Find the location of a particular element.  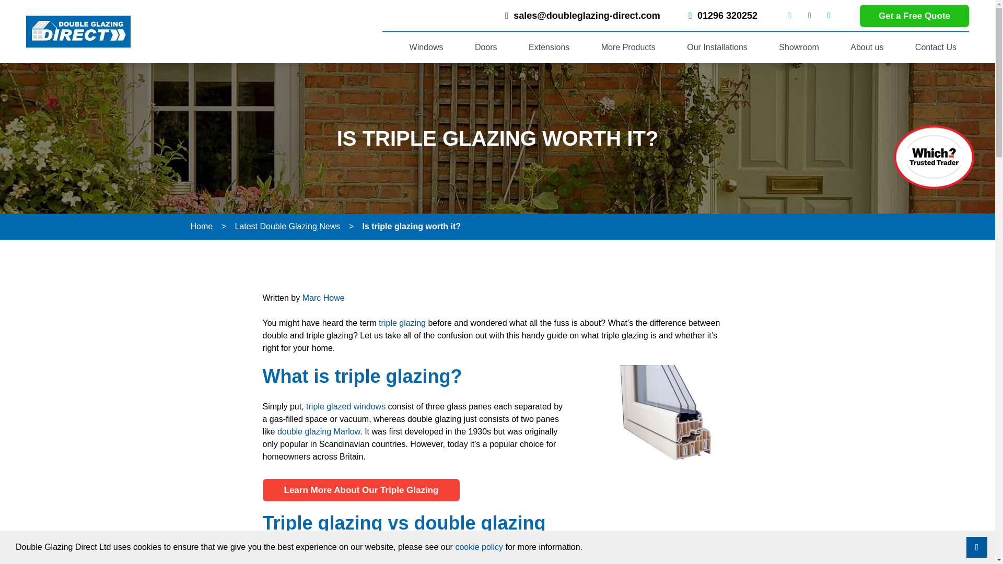

Call us today is located at coordinates (720, 16).